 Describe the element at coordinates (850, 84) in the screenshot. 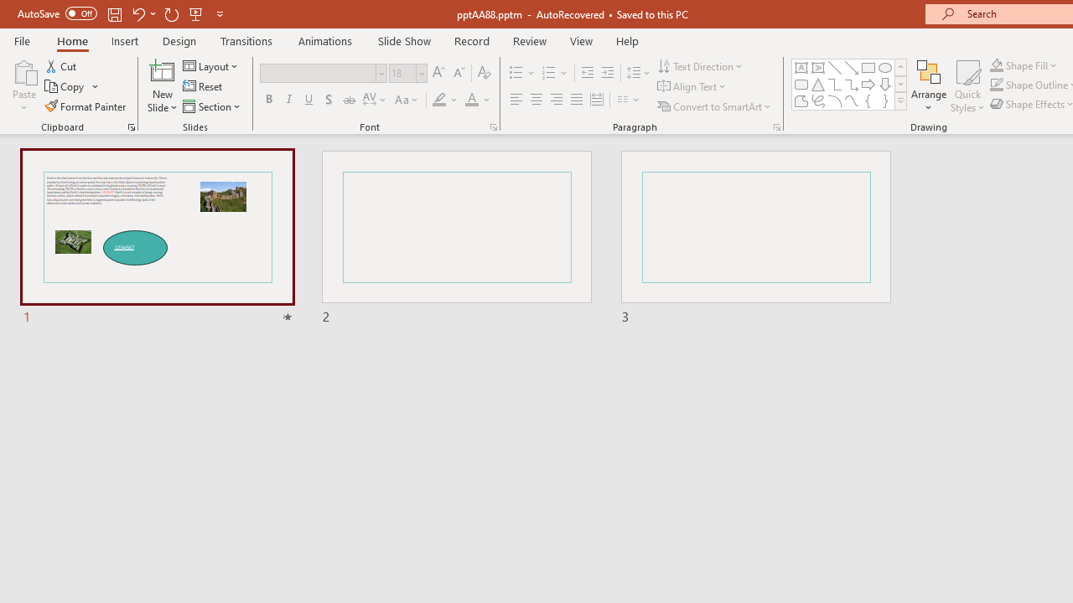

I see `AutomationID: ShapesInsertGallery` at that location.